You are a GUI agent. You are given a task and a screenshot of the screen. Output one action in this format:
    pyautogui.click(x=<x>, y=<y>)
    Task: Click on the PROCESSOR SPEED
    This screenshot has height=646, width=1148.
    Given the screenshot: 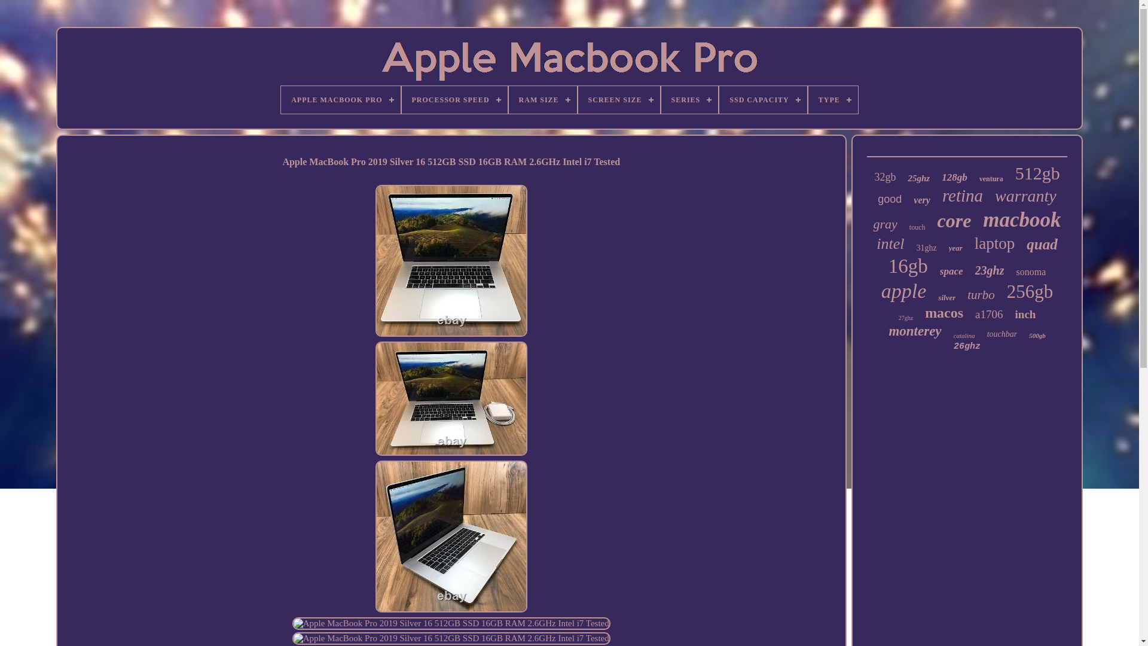 What is the action you would take?
    pyautogui.click(x=454, y=99)
    